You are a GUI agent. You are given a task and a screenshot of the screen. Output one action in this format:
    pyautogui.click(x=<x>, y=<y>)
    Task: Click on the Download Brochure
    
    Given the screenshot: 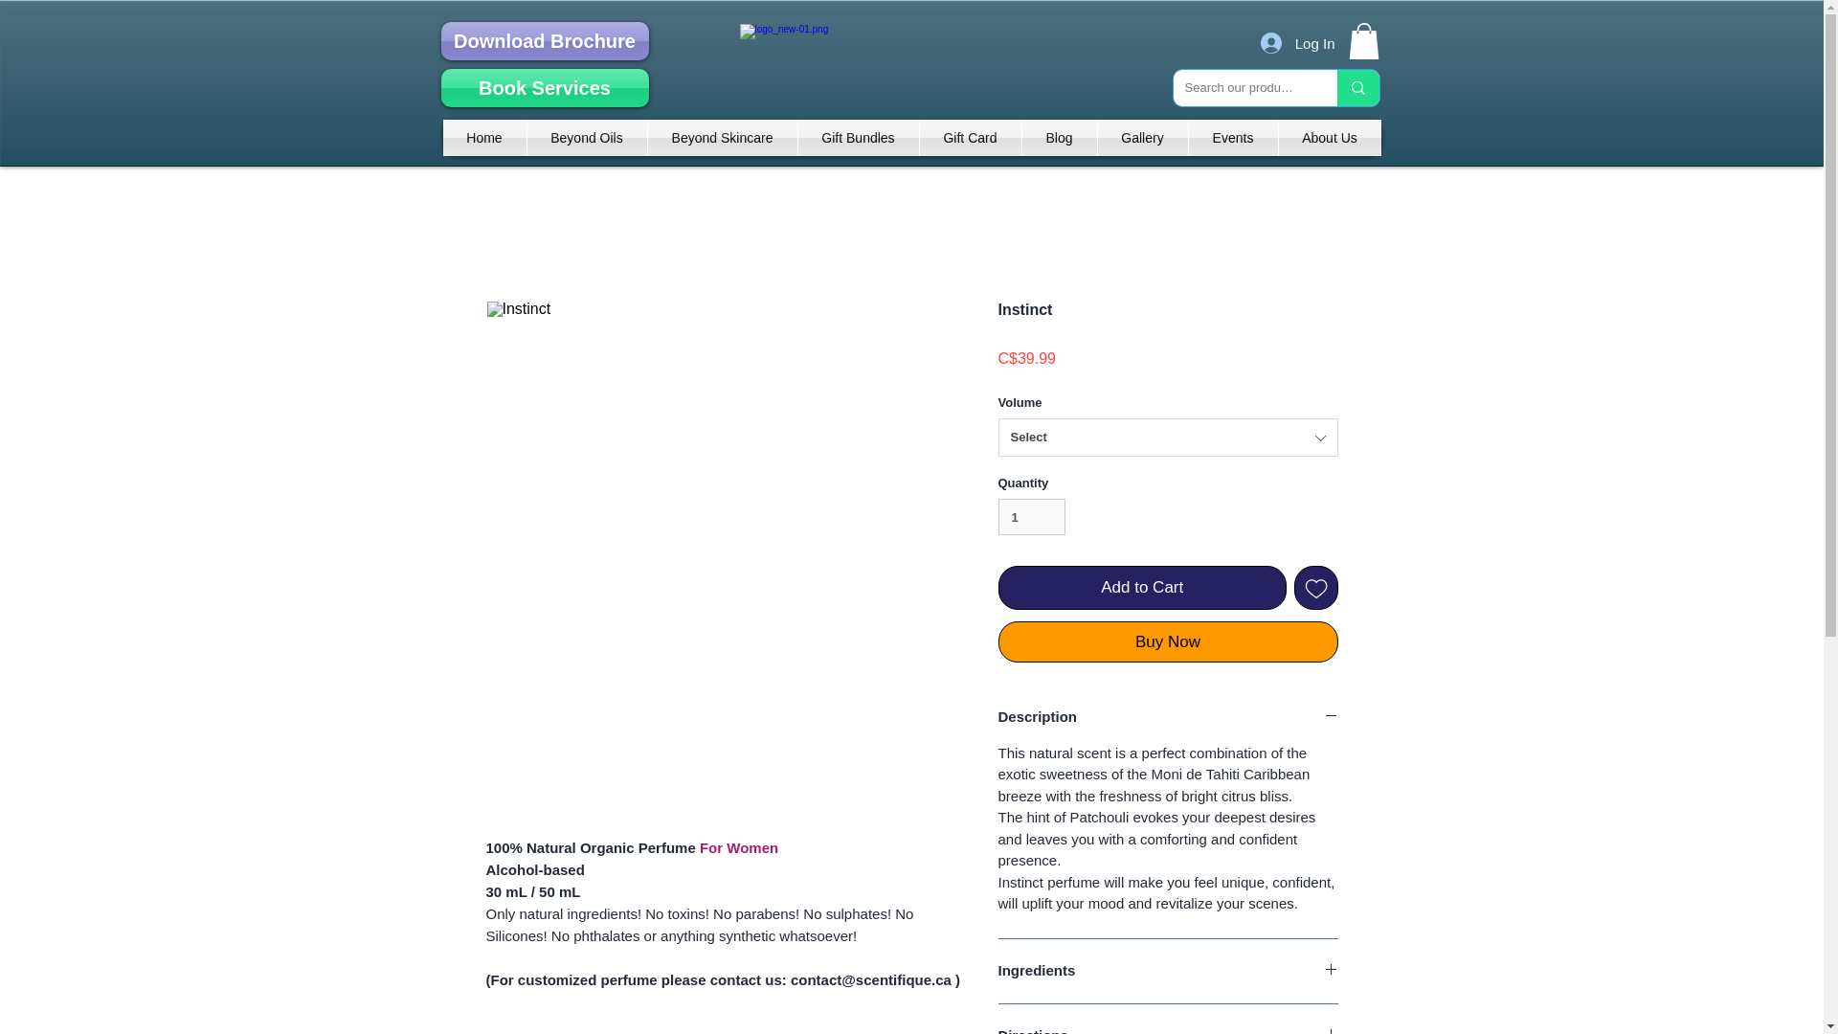 What is the action you would take?
    pyautogui.click(x=544, y=40)
    